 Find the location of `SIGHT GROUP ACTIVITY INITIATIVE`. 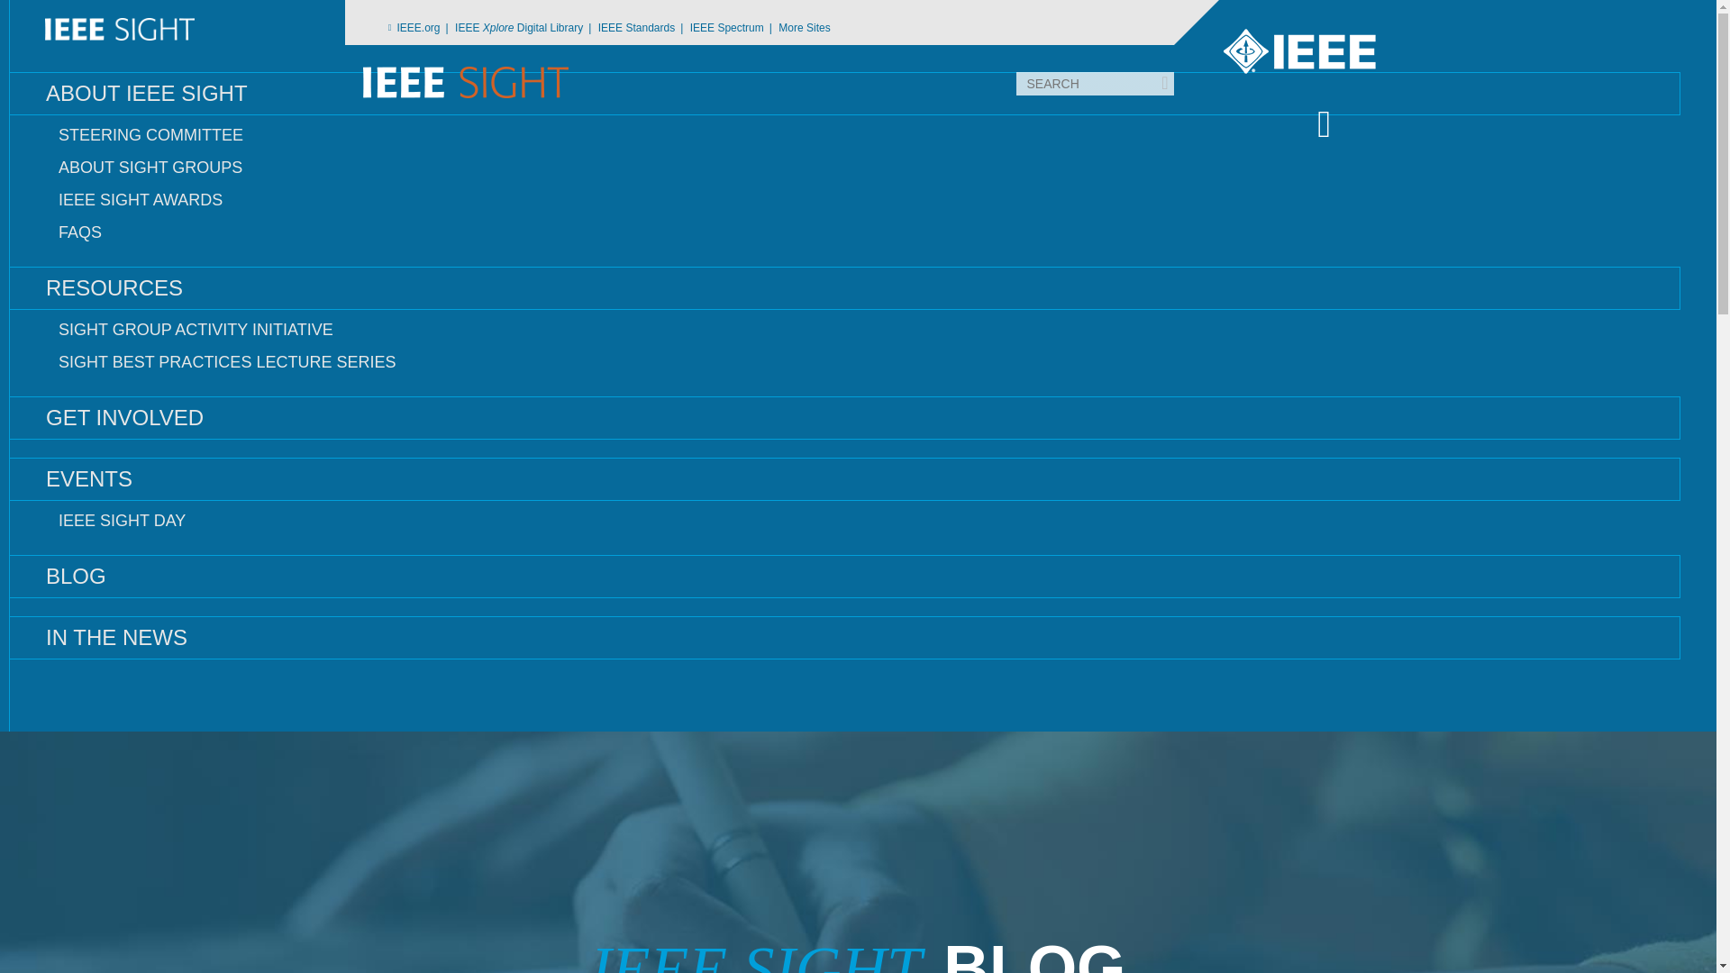

SIGHT GROUP ACTIVITY INITIATIVE is located at coordinates (843, 330).